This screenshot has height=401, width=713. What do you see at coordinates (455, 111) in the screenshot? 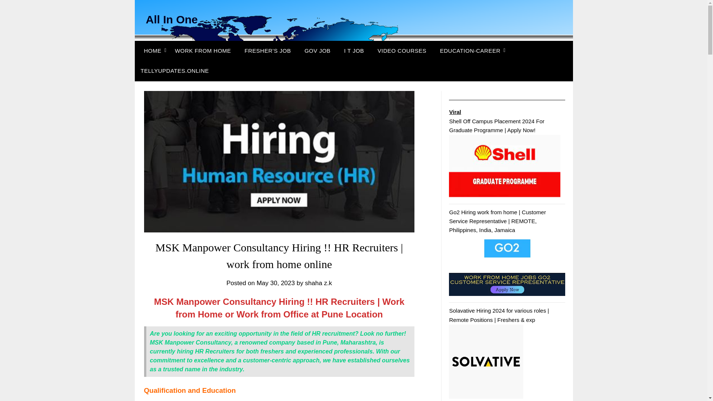
I see `Viral` at bounding box center [455, 111].